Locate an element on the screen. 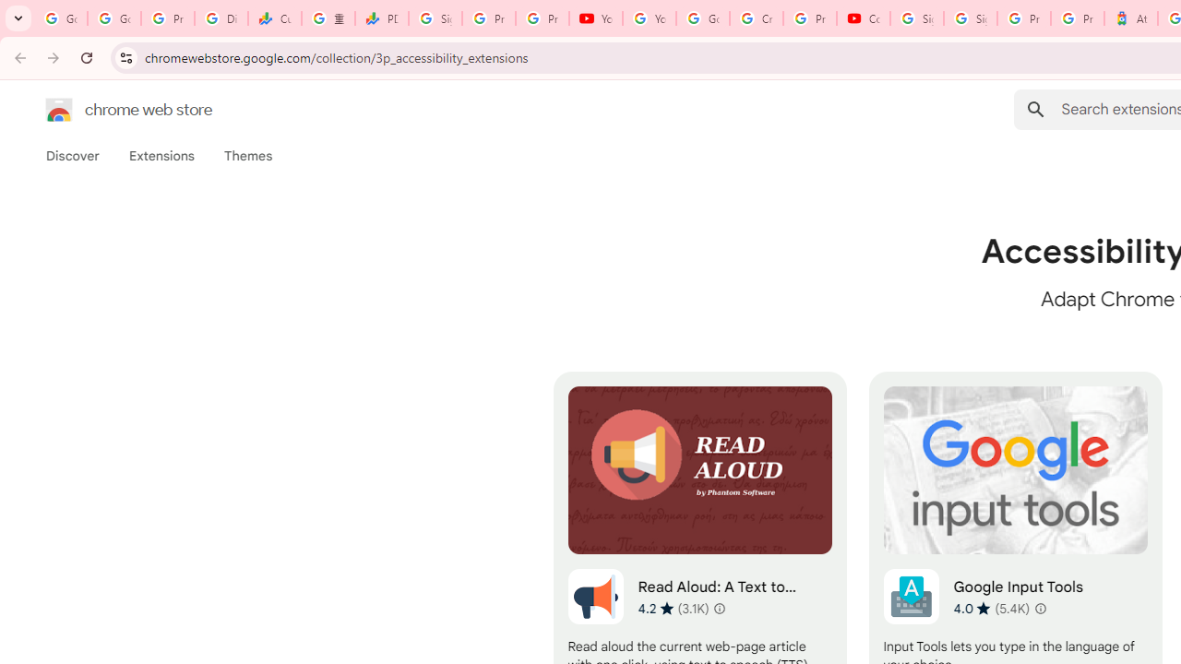 This screenshot has width=1181, height=664. Sign in - Google Accounts is located at coordinates (971, 18).